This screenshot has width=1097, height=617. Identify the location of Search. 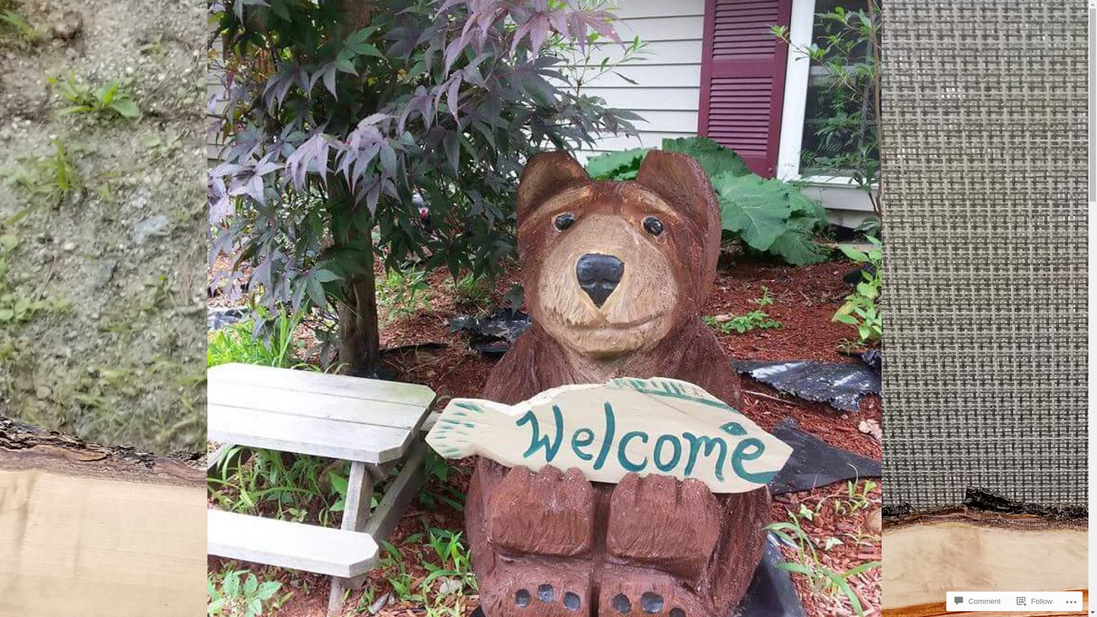
(25, 11).